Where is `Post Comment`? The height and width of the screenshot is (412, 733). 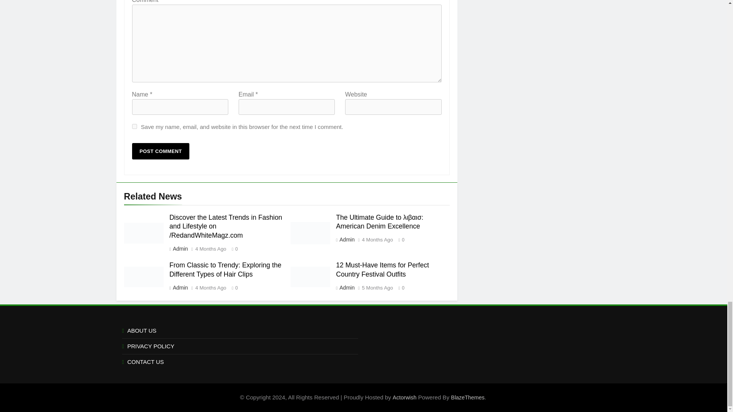 Post Comment is located at coordinates (161, 151).